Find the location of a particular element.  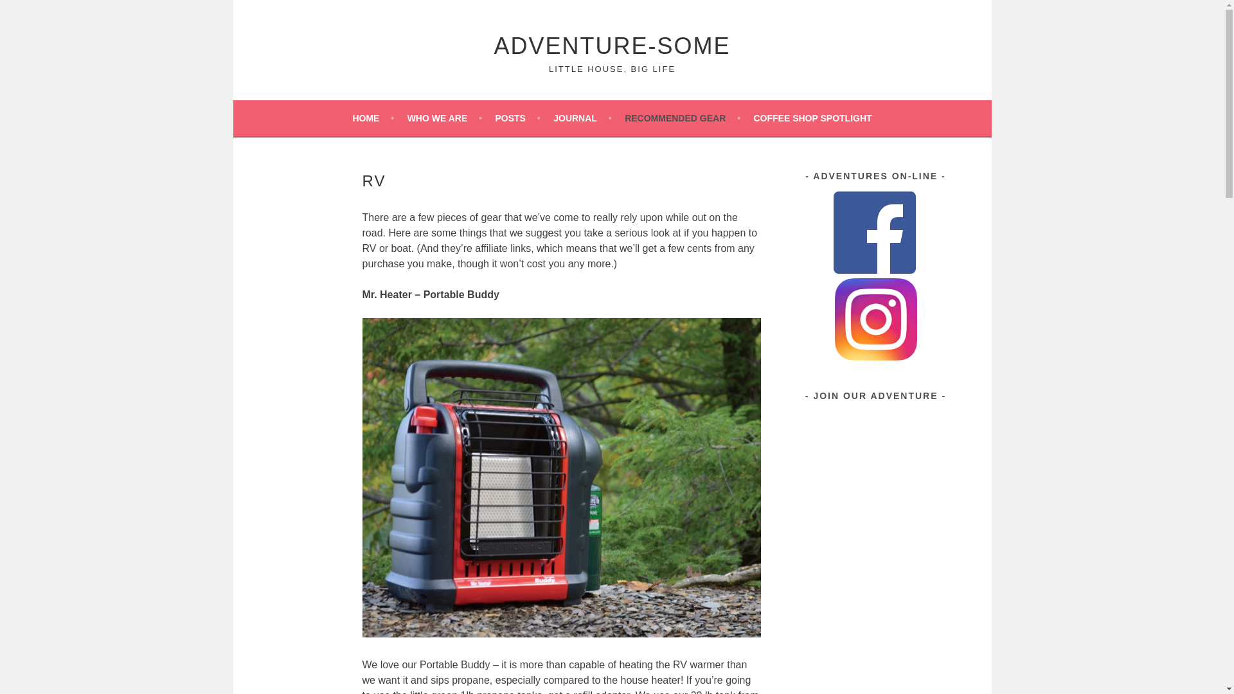

Adventure-Some is located at coordinates (612, 45).